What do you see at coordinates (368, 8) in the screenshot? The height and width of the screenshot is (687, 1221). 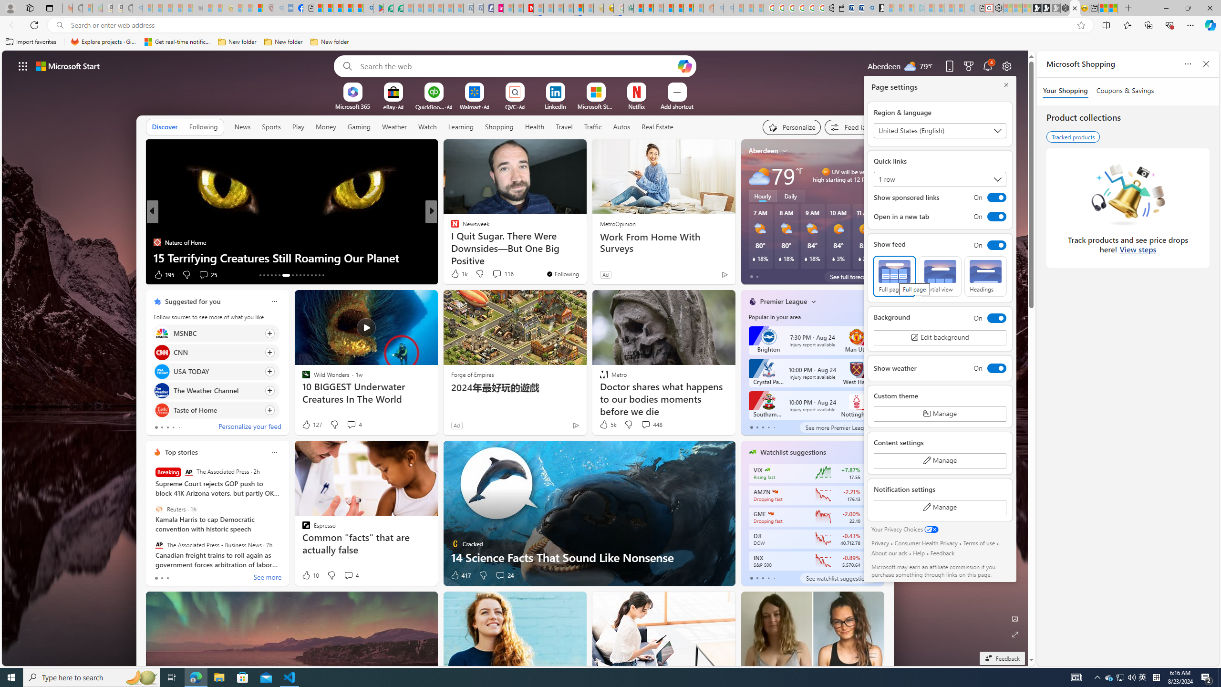 I see `google - Search` at bounding box center [368, 8].